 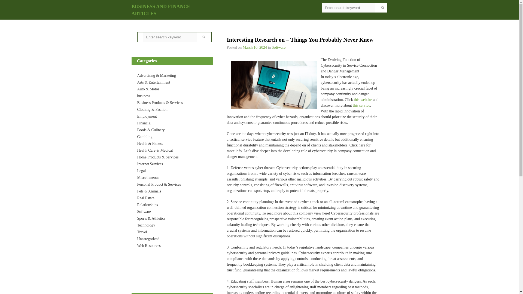 I want to click on Business and Finance Articles, so click(x=161, y=10).